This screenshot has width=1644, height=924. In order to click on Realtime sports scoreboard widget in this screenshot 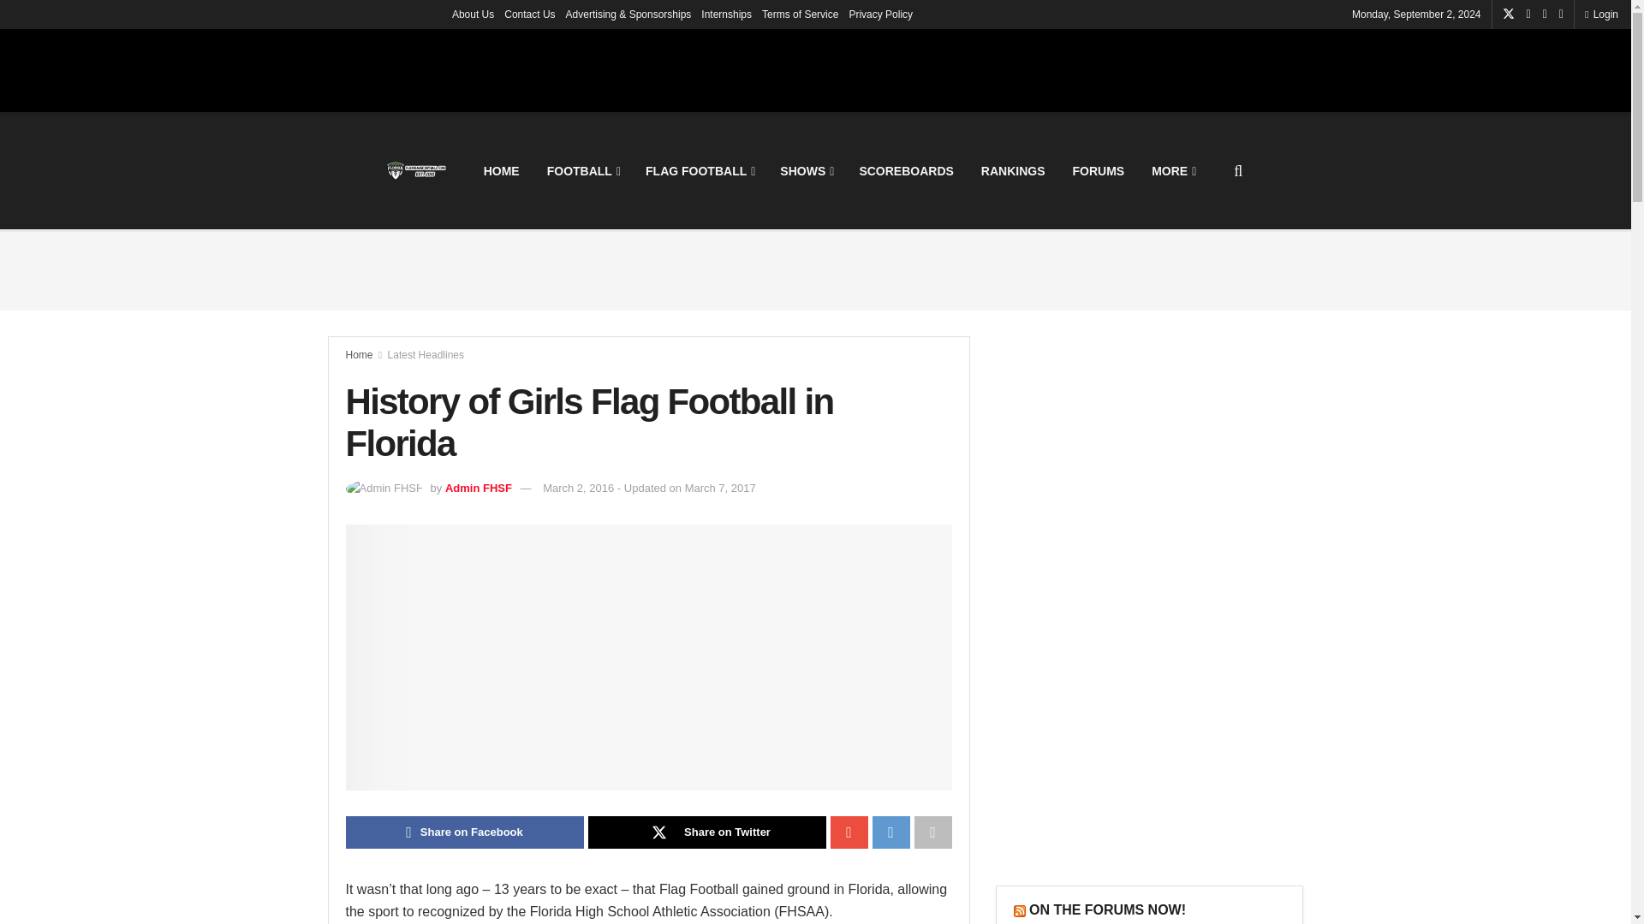, I will do `click(814, 68)`.